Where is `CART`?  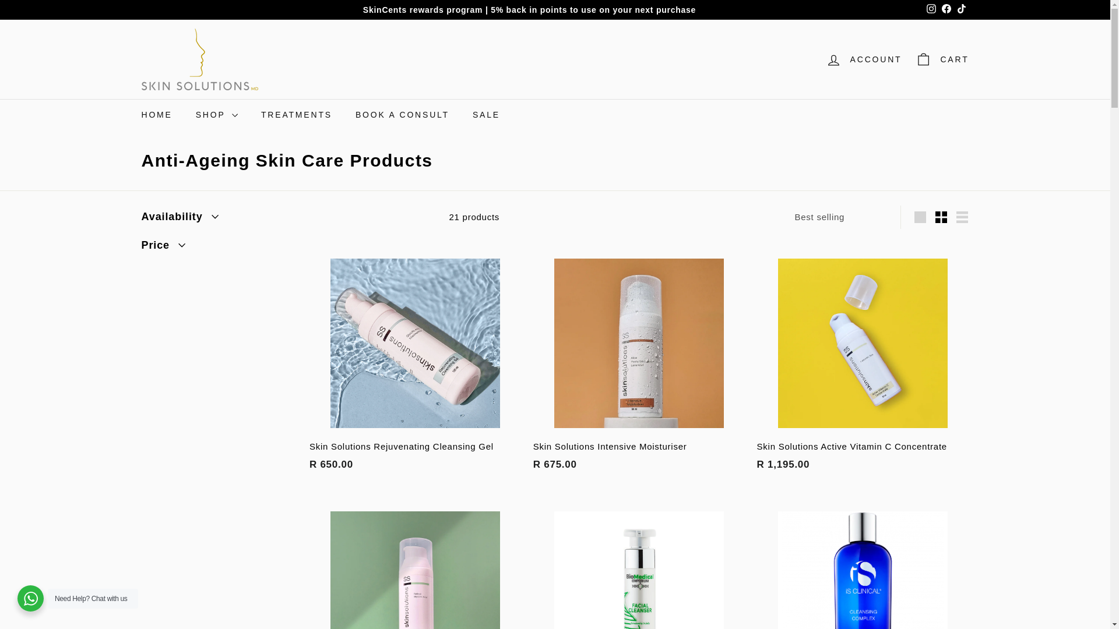
CART is located at coordinates (942, 59).